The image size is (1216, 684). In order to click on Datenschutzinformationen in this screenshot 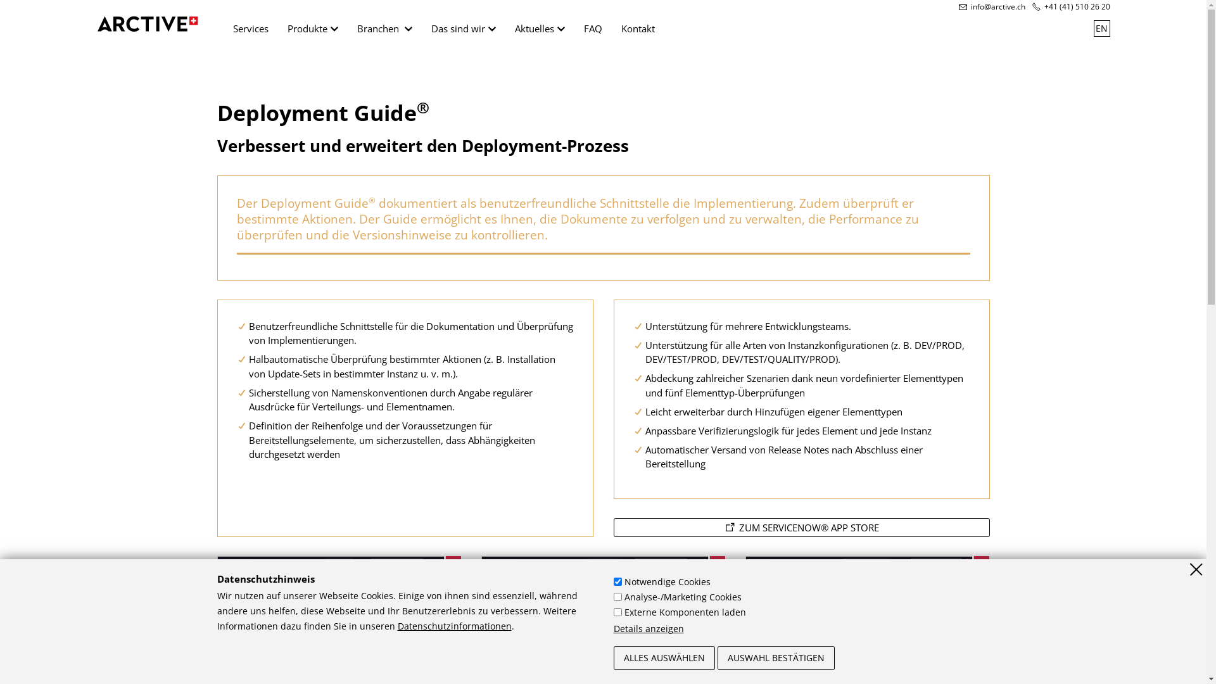, I will do `click(455, 626)`.